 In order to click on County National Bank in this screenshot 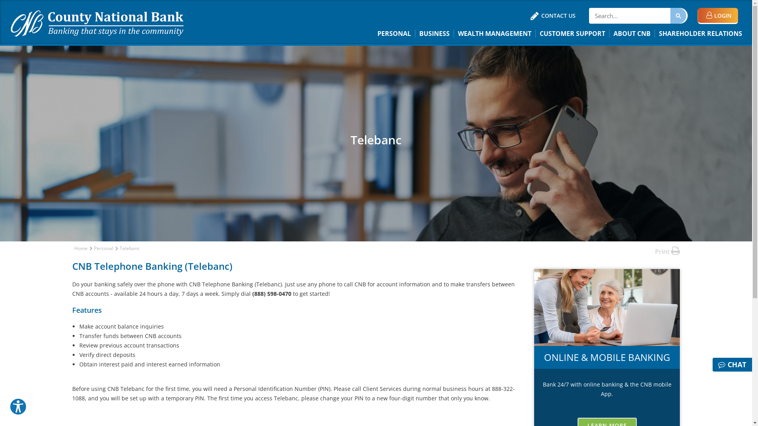, I will do `click(97, 23)`.